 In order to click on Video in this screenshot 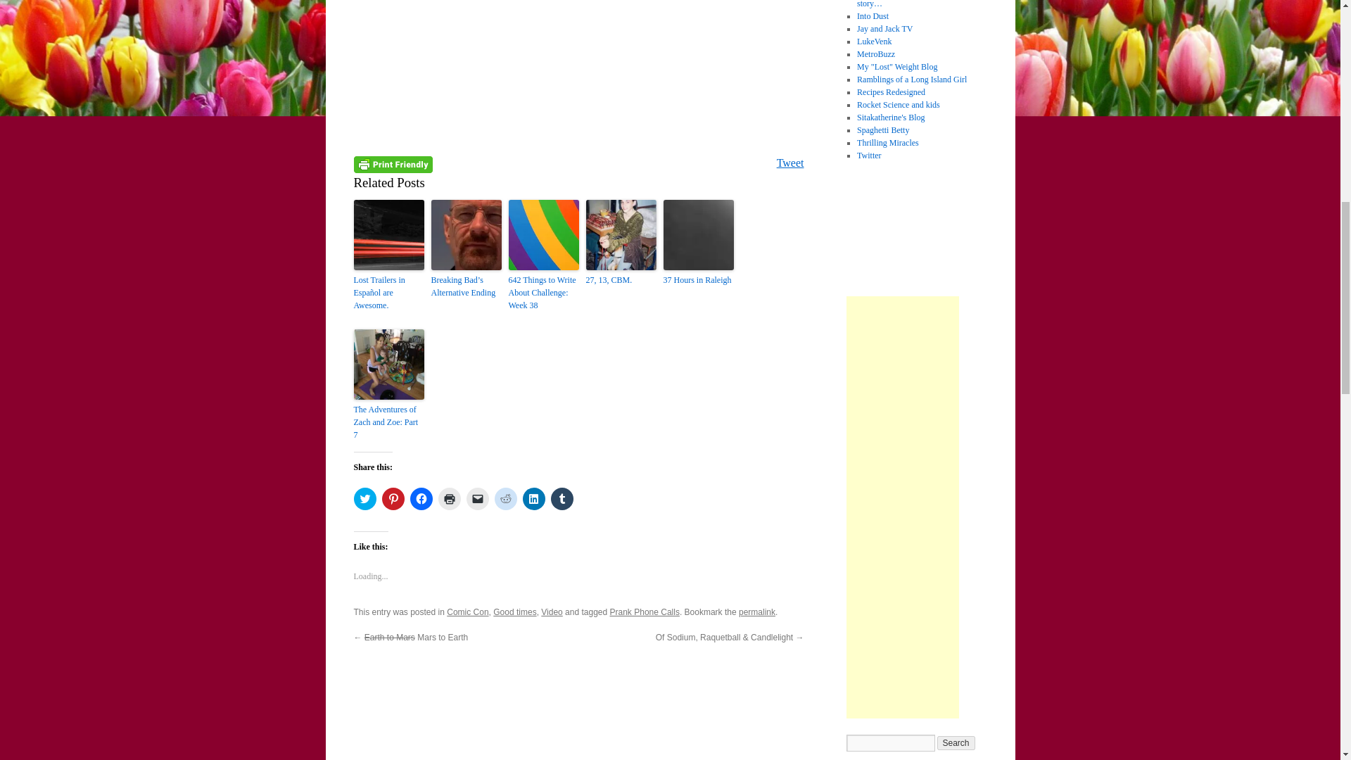, I will do `click(552, 612)`.